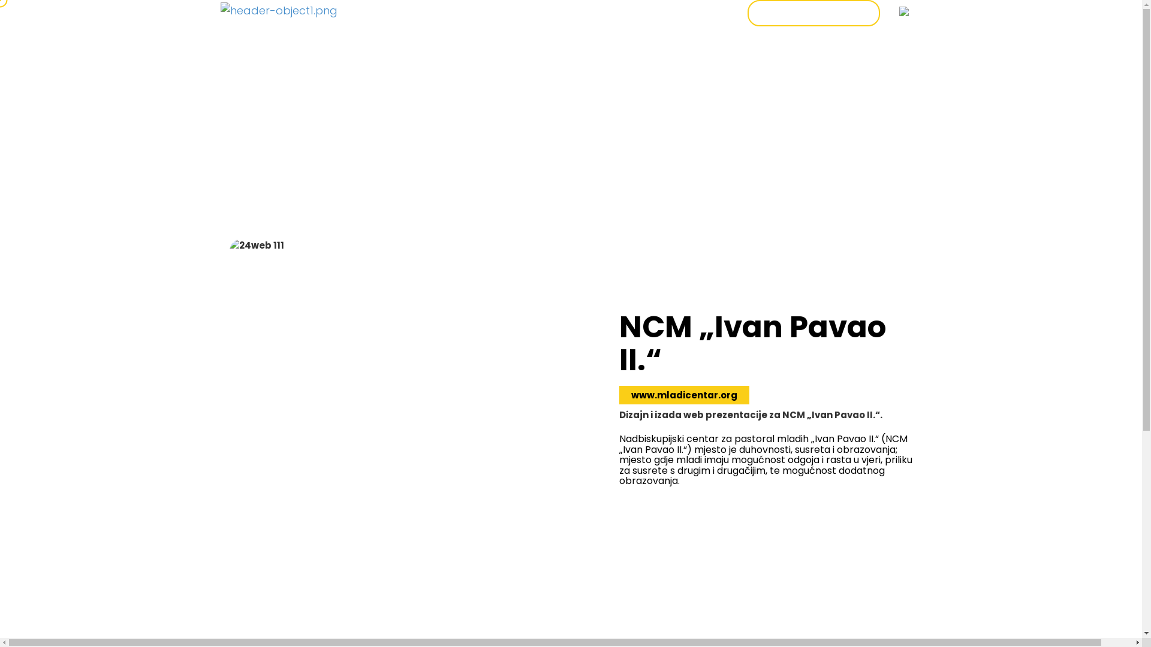  I want to click on www.mladicentar.org, so click(683, 395).